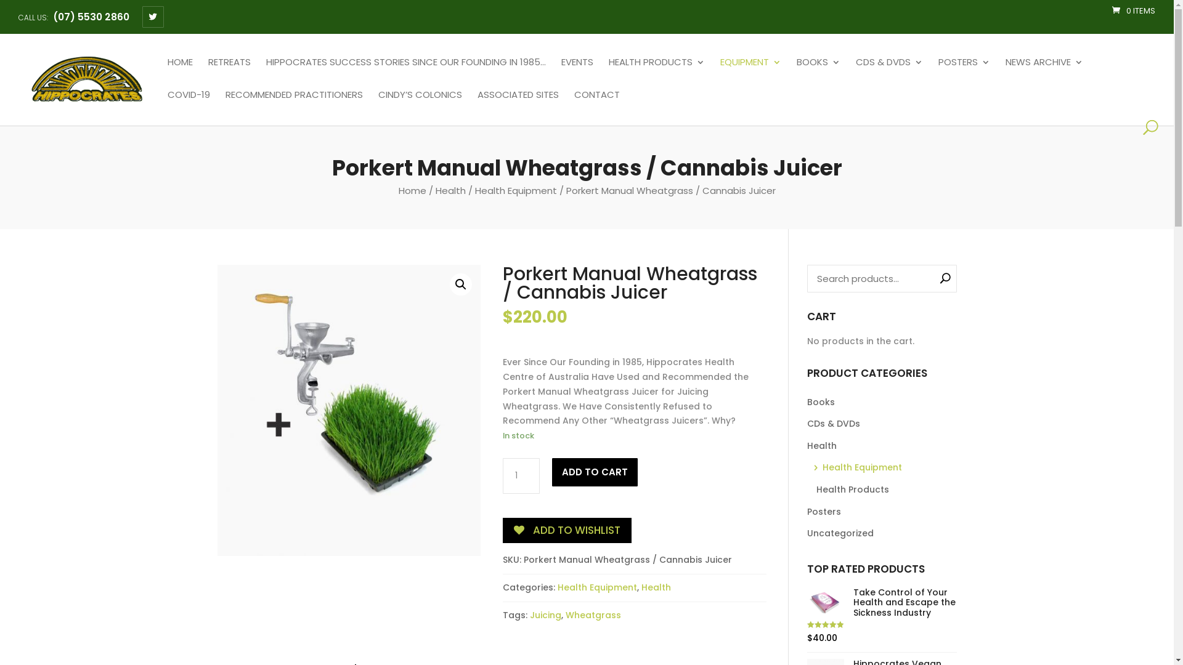 This screenshot has width=1183, height=665. I want to click on Search, so click(20, 8).